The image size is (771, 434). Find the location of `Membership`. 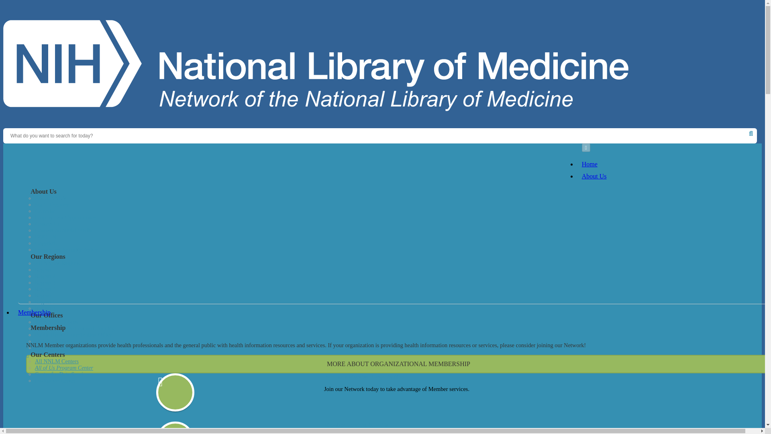

Membership is located at coordinates (34, 312).